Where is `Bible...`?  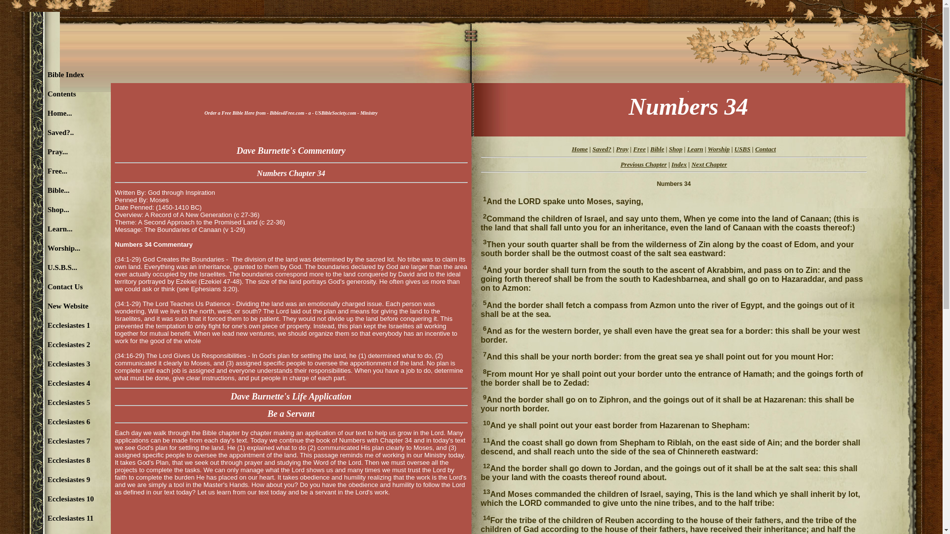
Bible... is located at coordinates (54, 191).